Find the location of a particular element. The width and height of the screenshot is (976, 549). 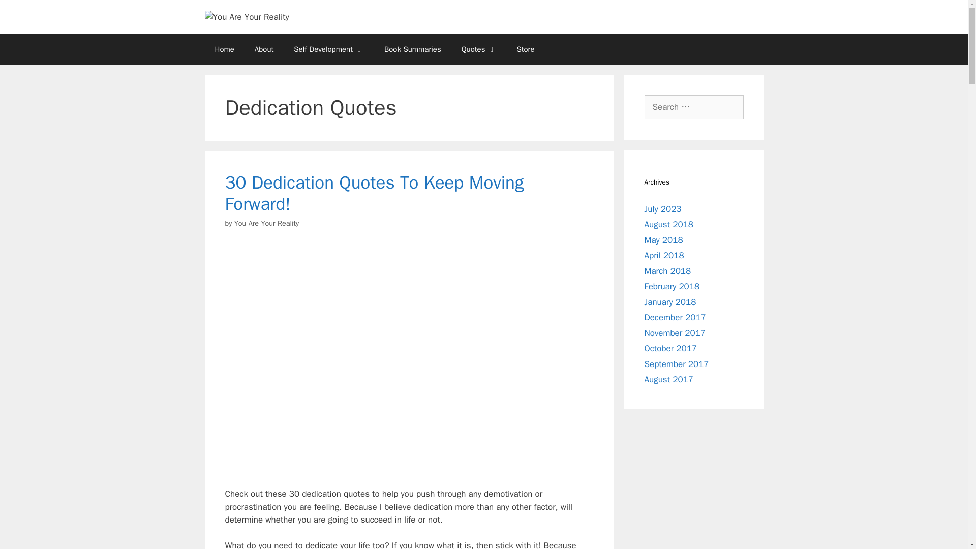

August 2017 is located at coordinates (668, 379).